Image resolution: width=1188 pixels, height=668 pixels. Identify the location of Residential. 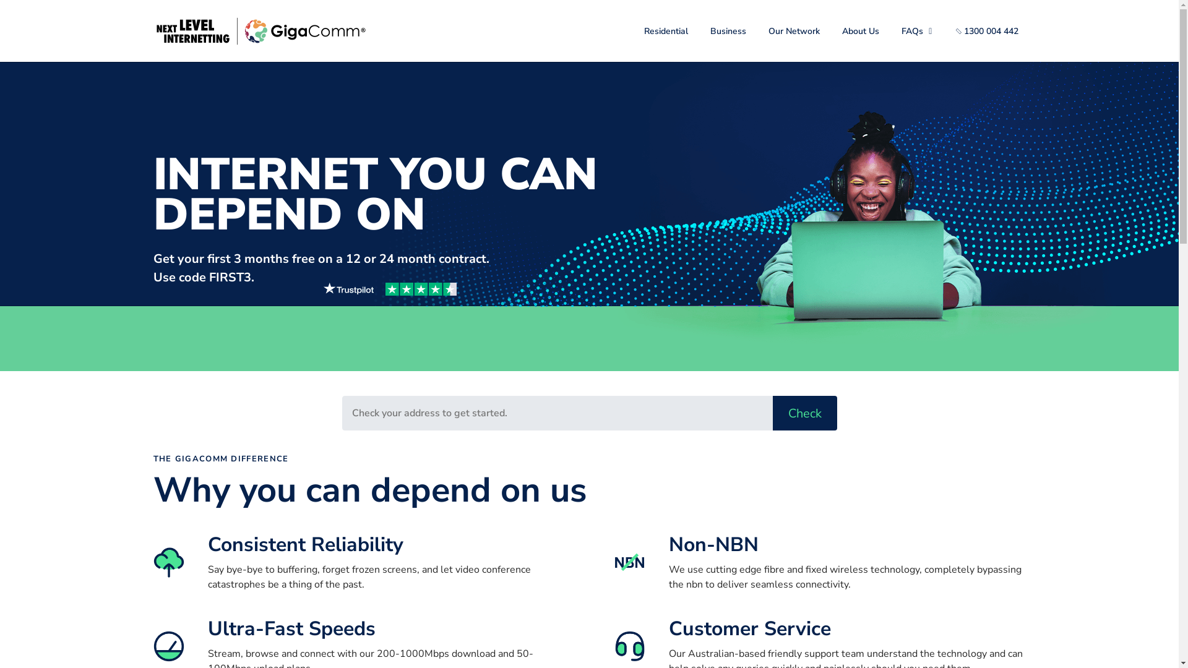
(666, 31).